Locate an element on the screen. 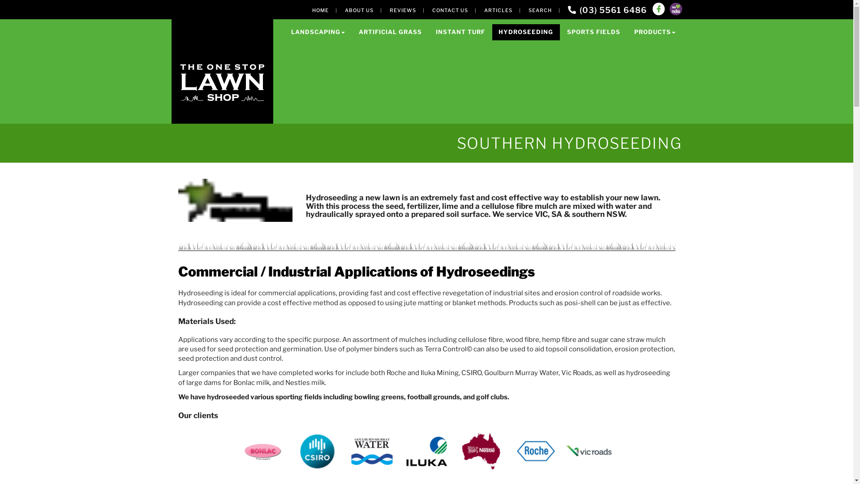  INSTANT TURF is located at coordinates (460, 32).